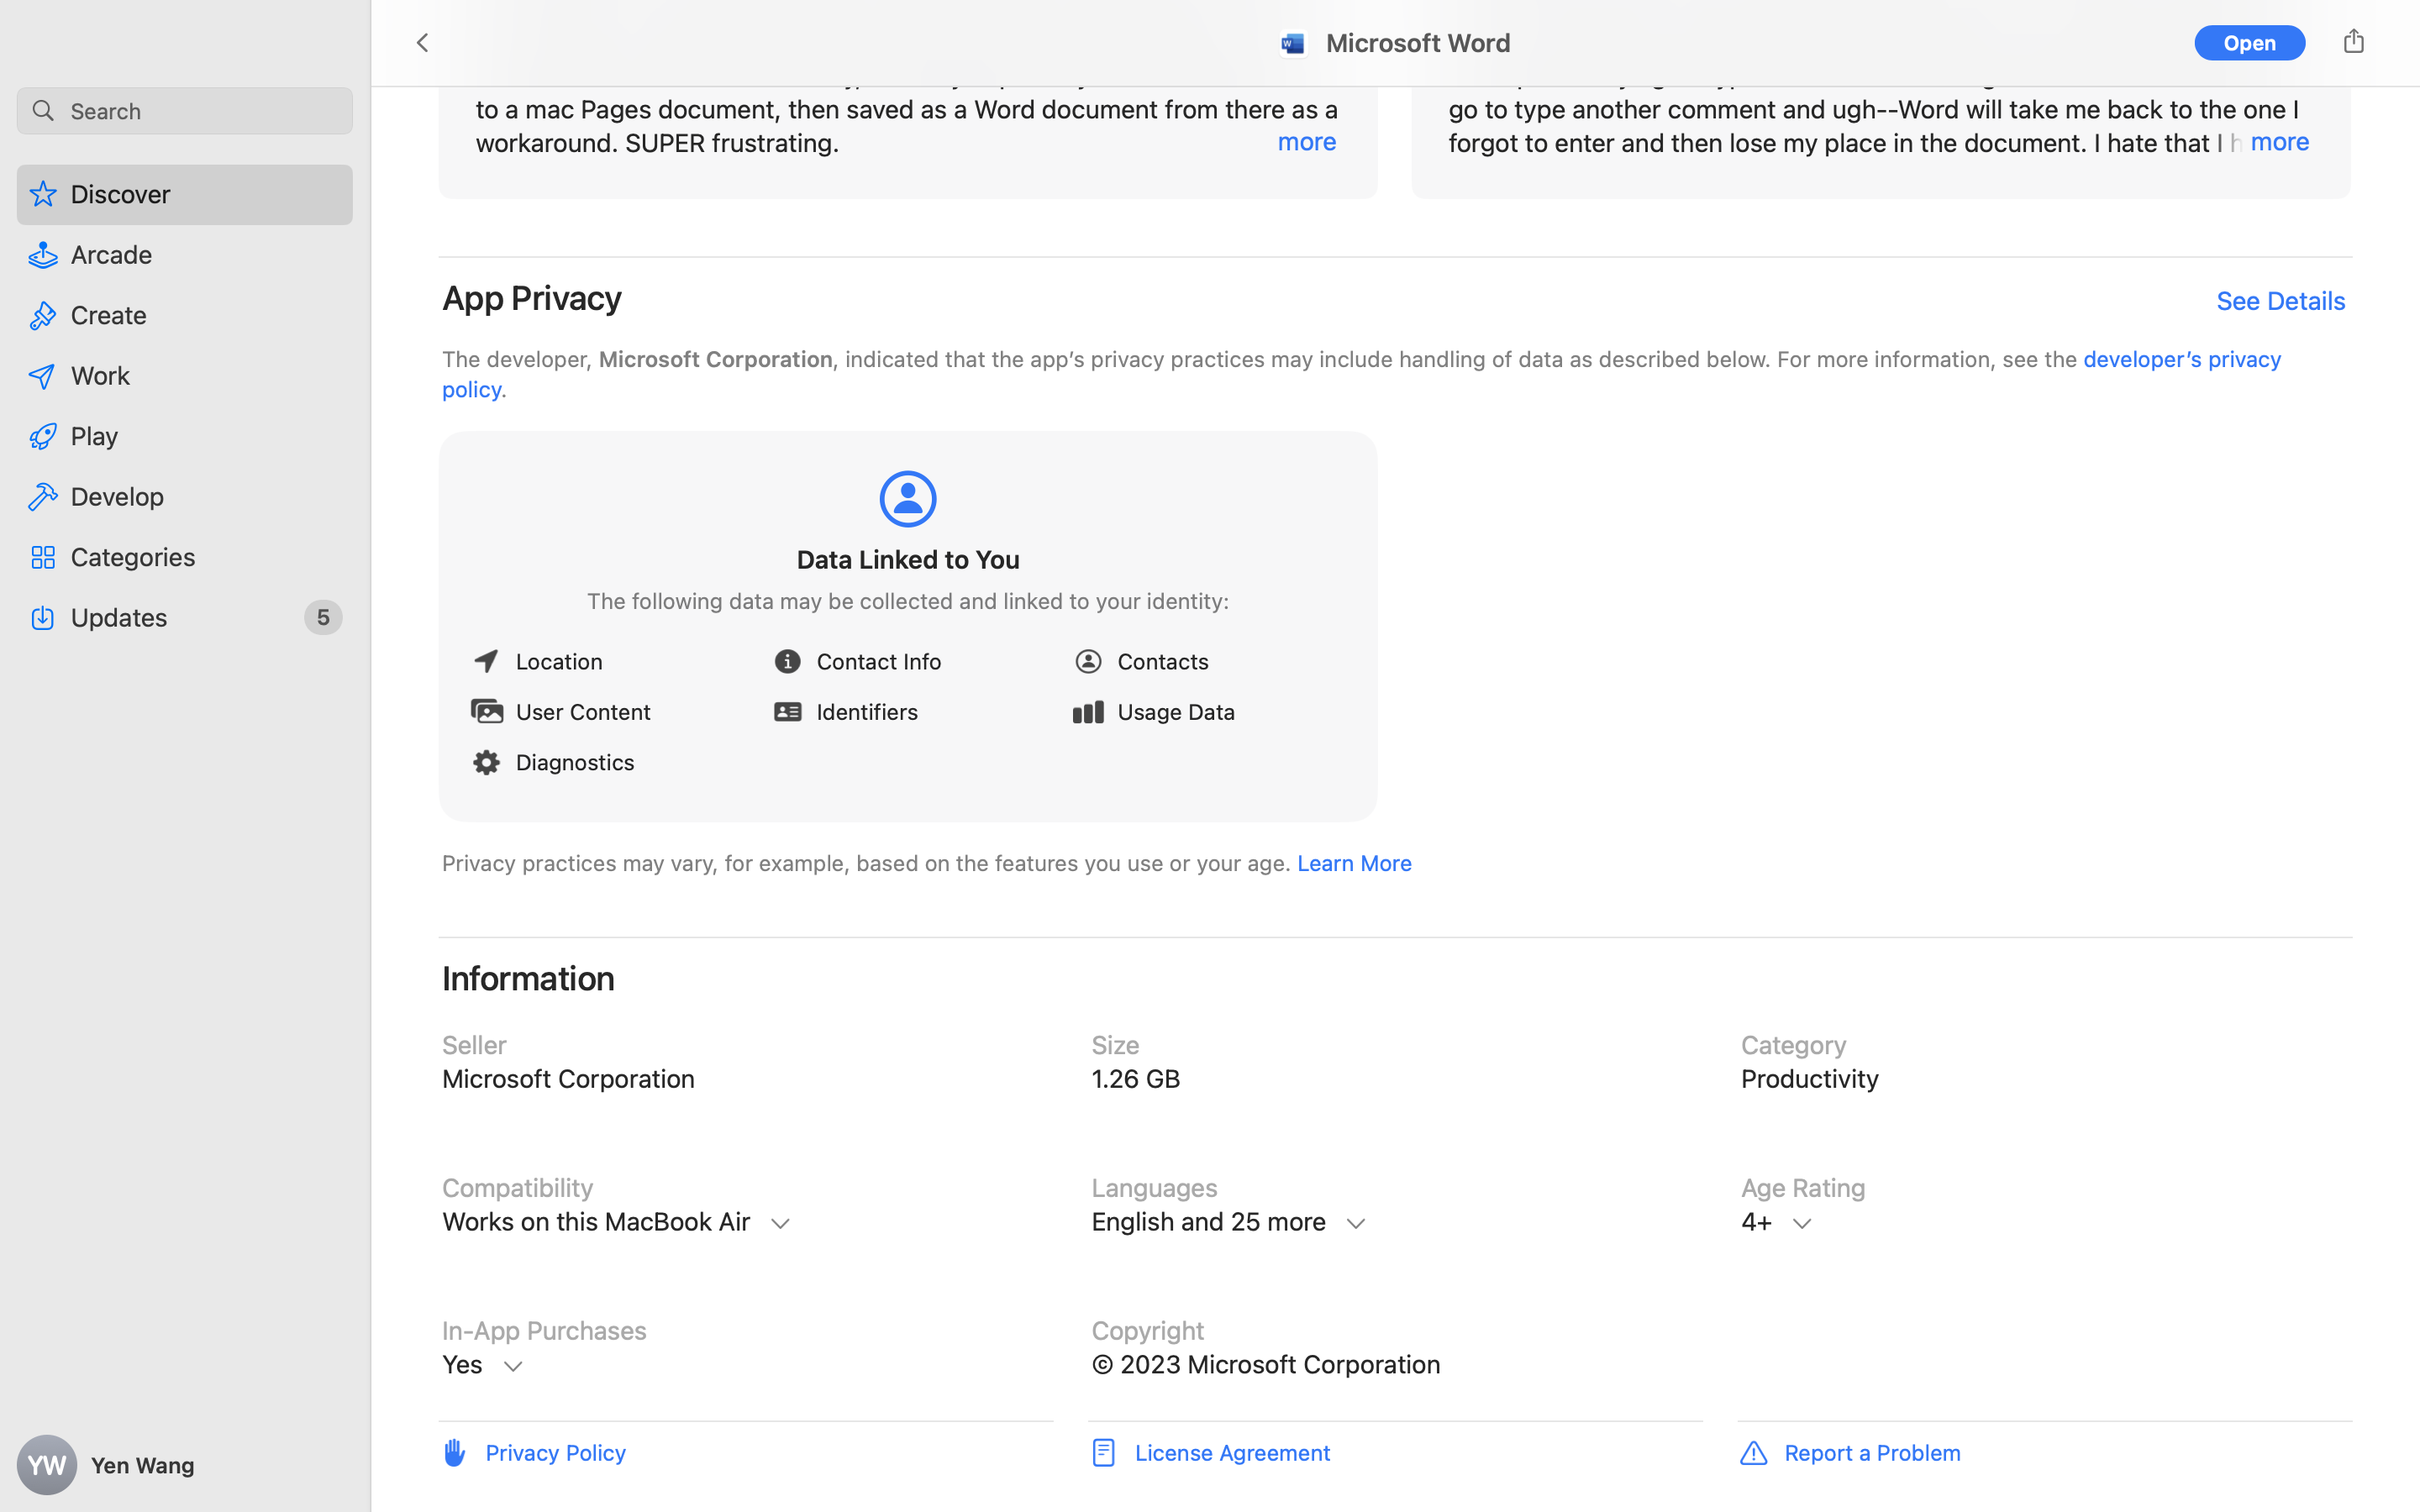 Image resolution: width=2420 pixels, height=1512 pixels. I want to click on Microsoft Word, so click(1418, 43).